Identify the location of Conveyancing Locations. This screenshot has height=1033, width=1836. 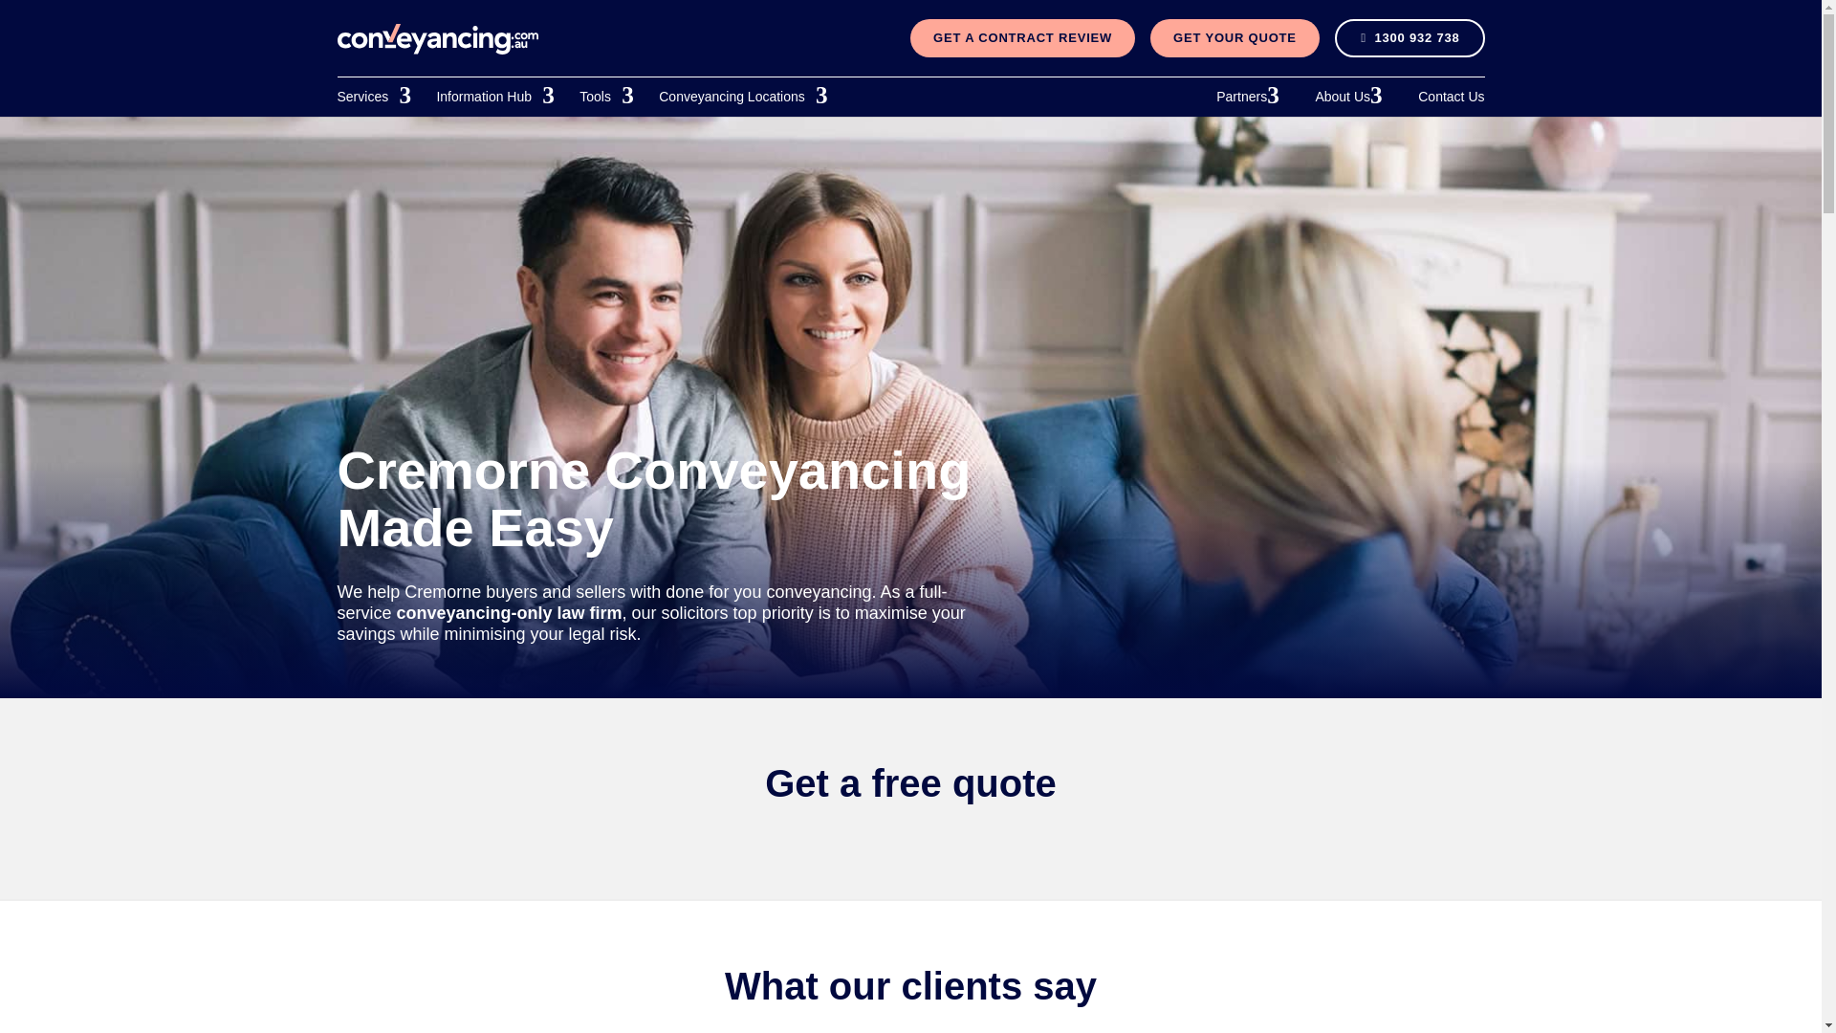
(743, 98).